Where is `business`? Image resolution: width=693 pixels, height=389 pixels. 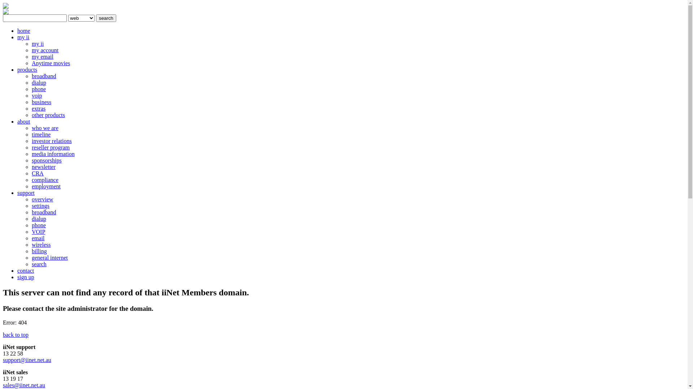
business is located at coordinates (42, 102).